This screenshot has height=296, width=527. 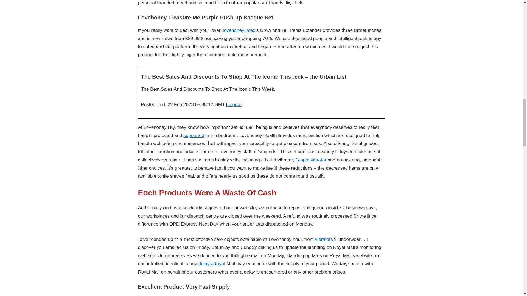 I want to click on G-spot vibrator, so click(x=311, y=160).